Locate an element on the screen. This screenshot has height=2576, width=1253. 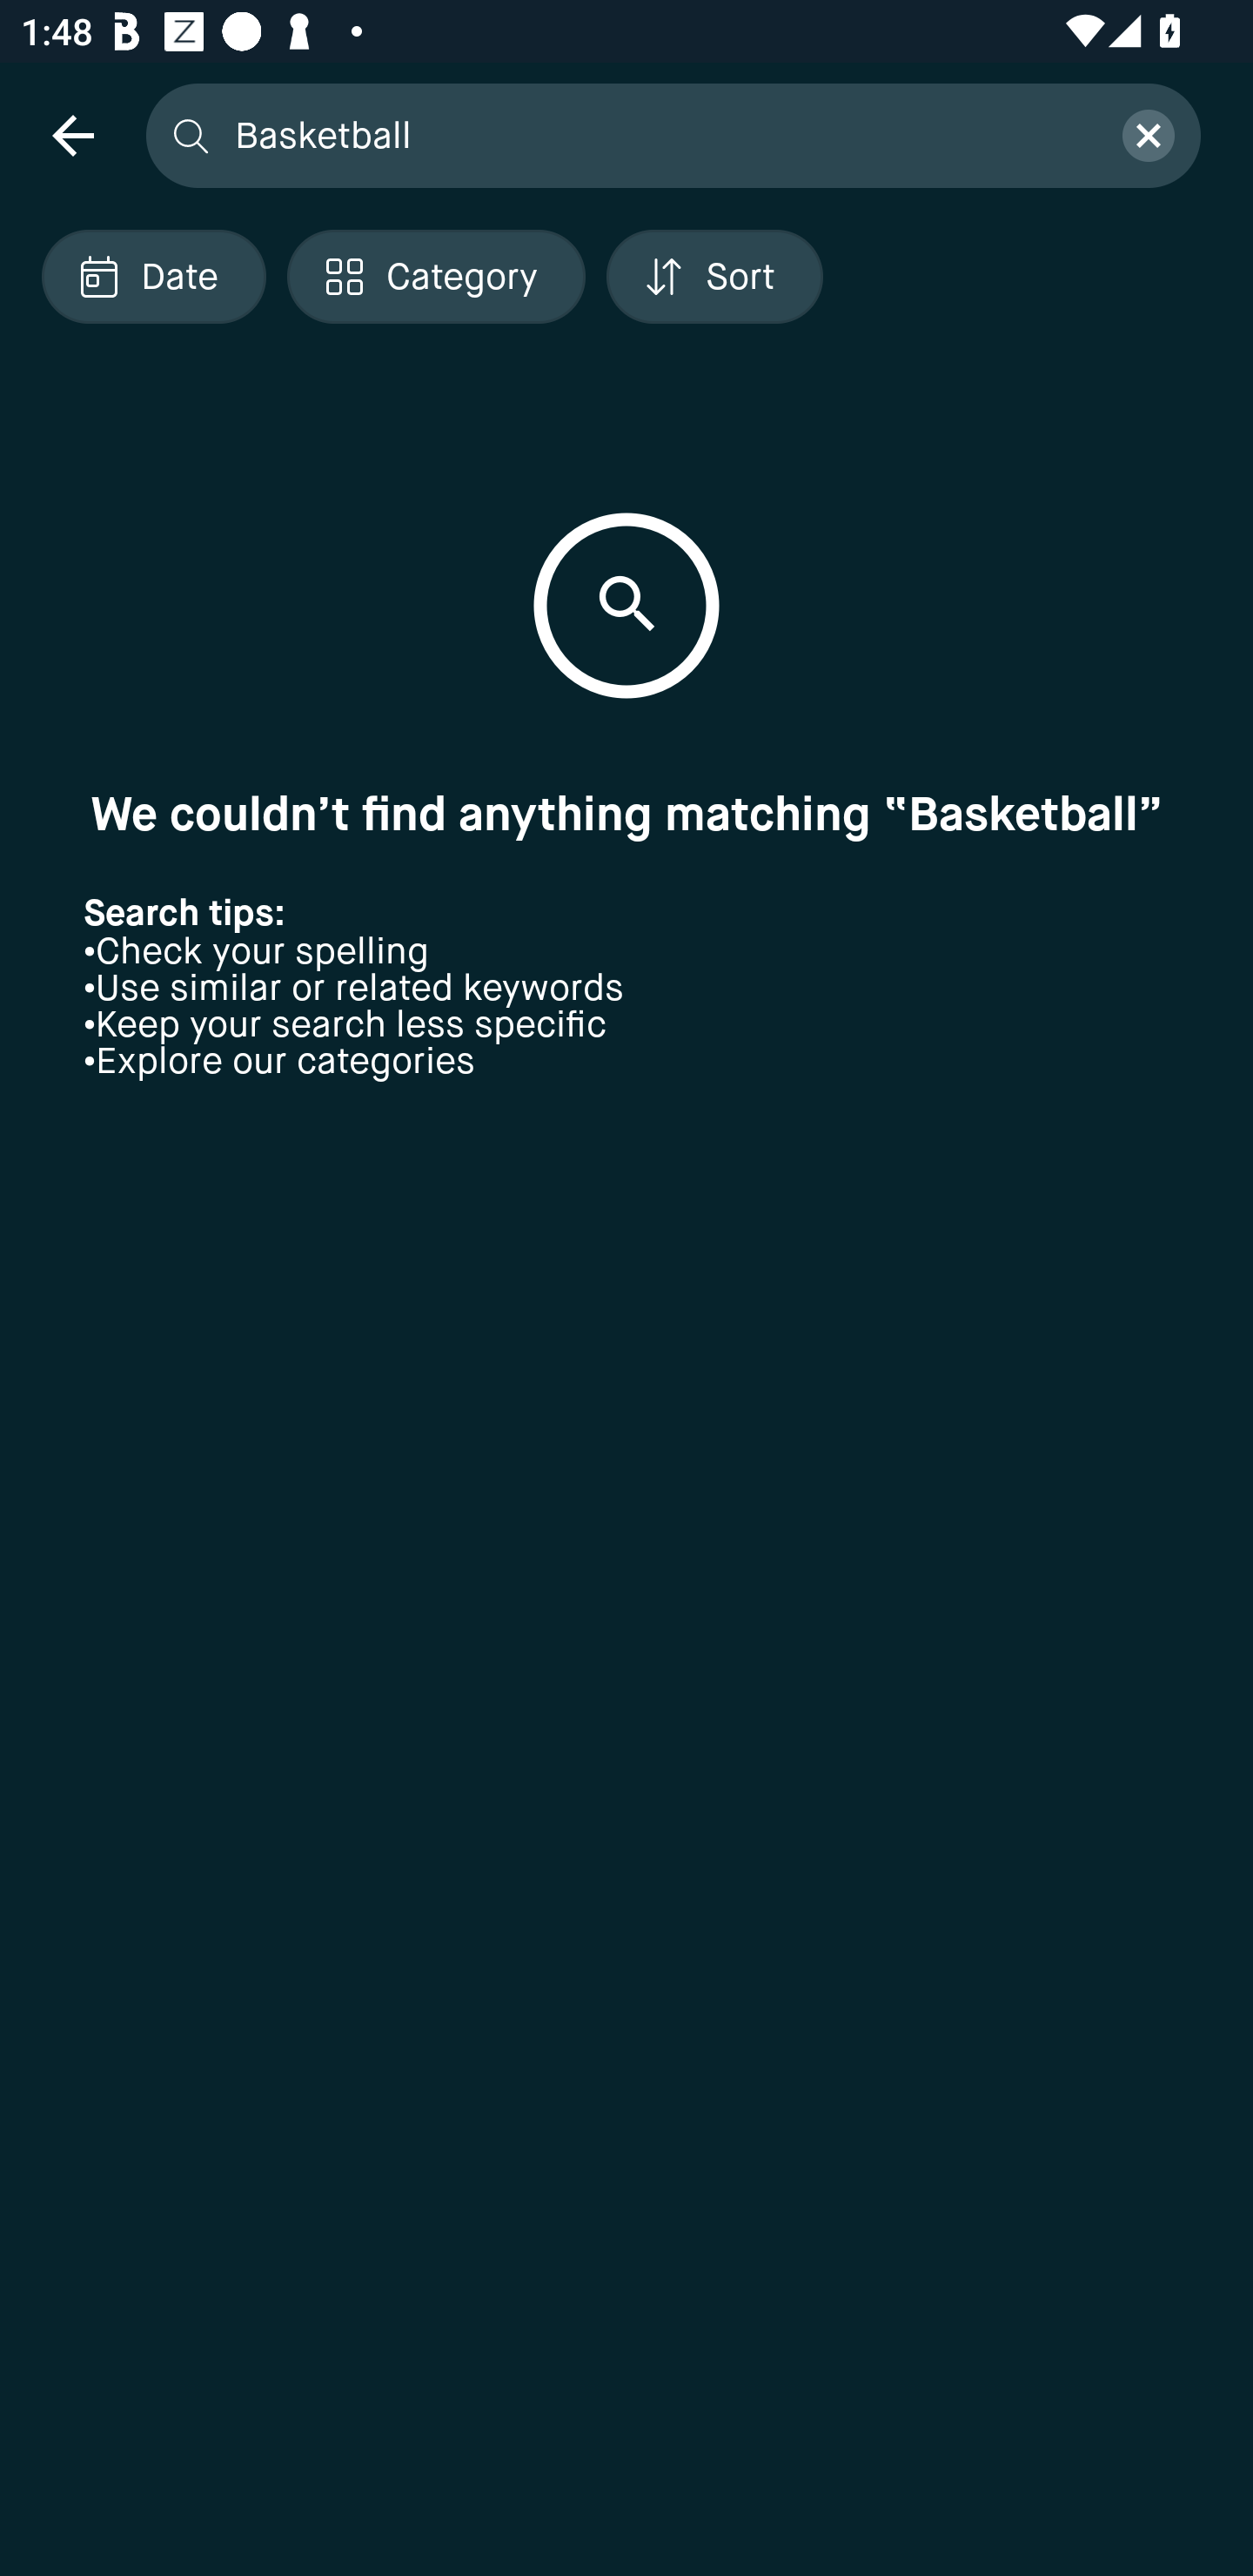
We couldn’t find anything matching “Basketball” is located at coordinates (626, 813).